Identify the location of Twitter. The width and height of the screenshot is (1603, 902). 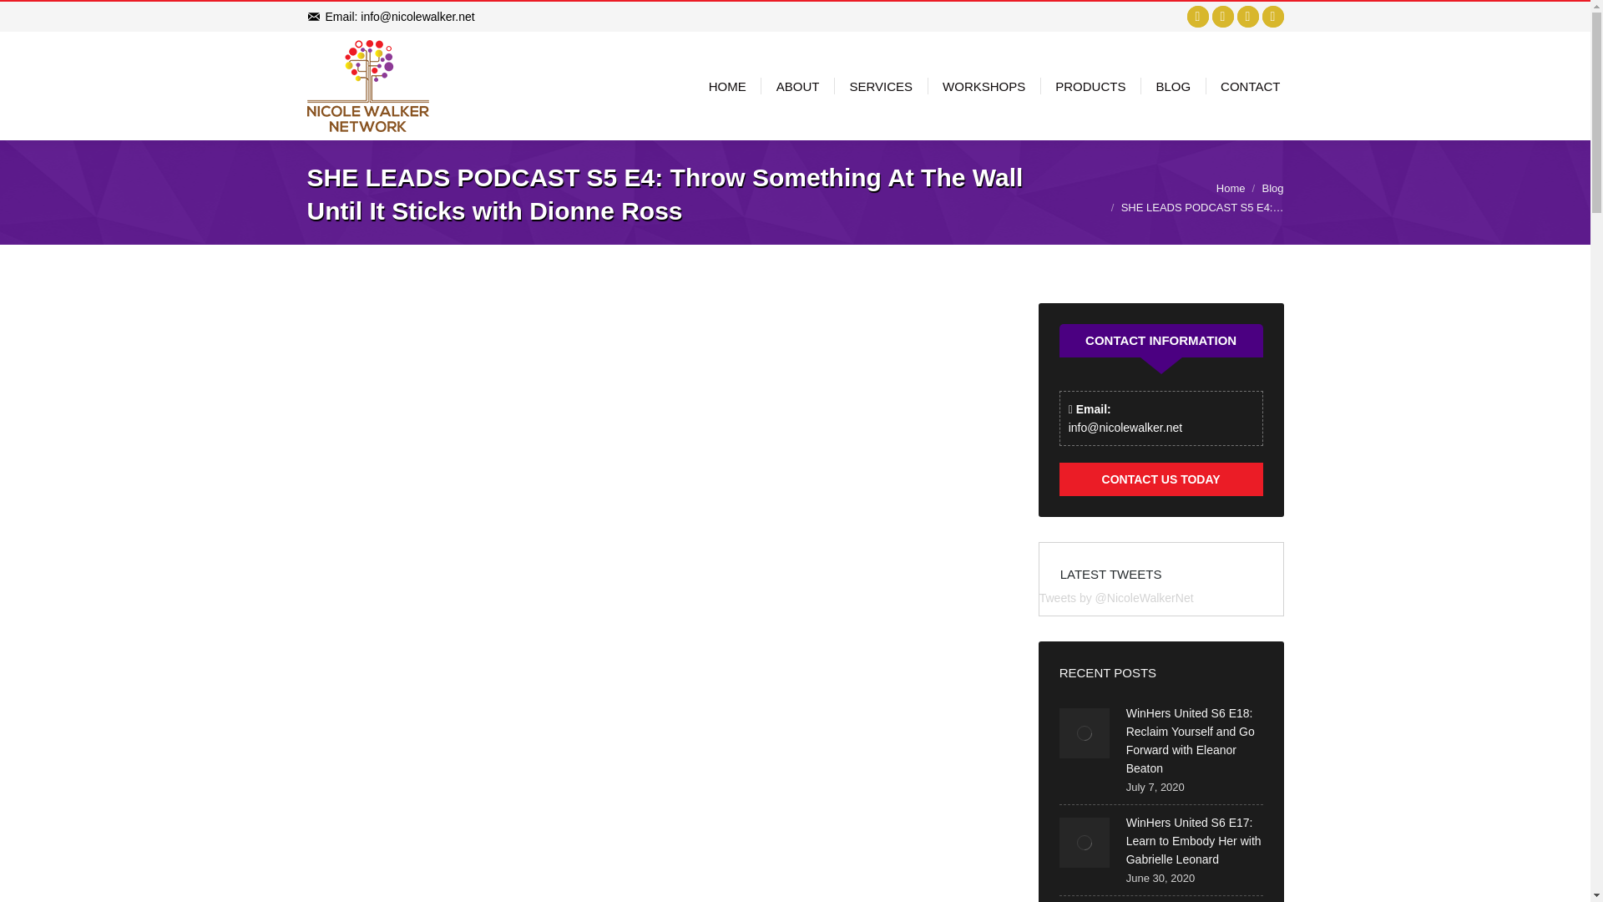
(1222, 17).